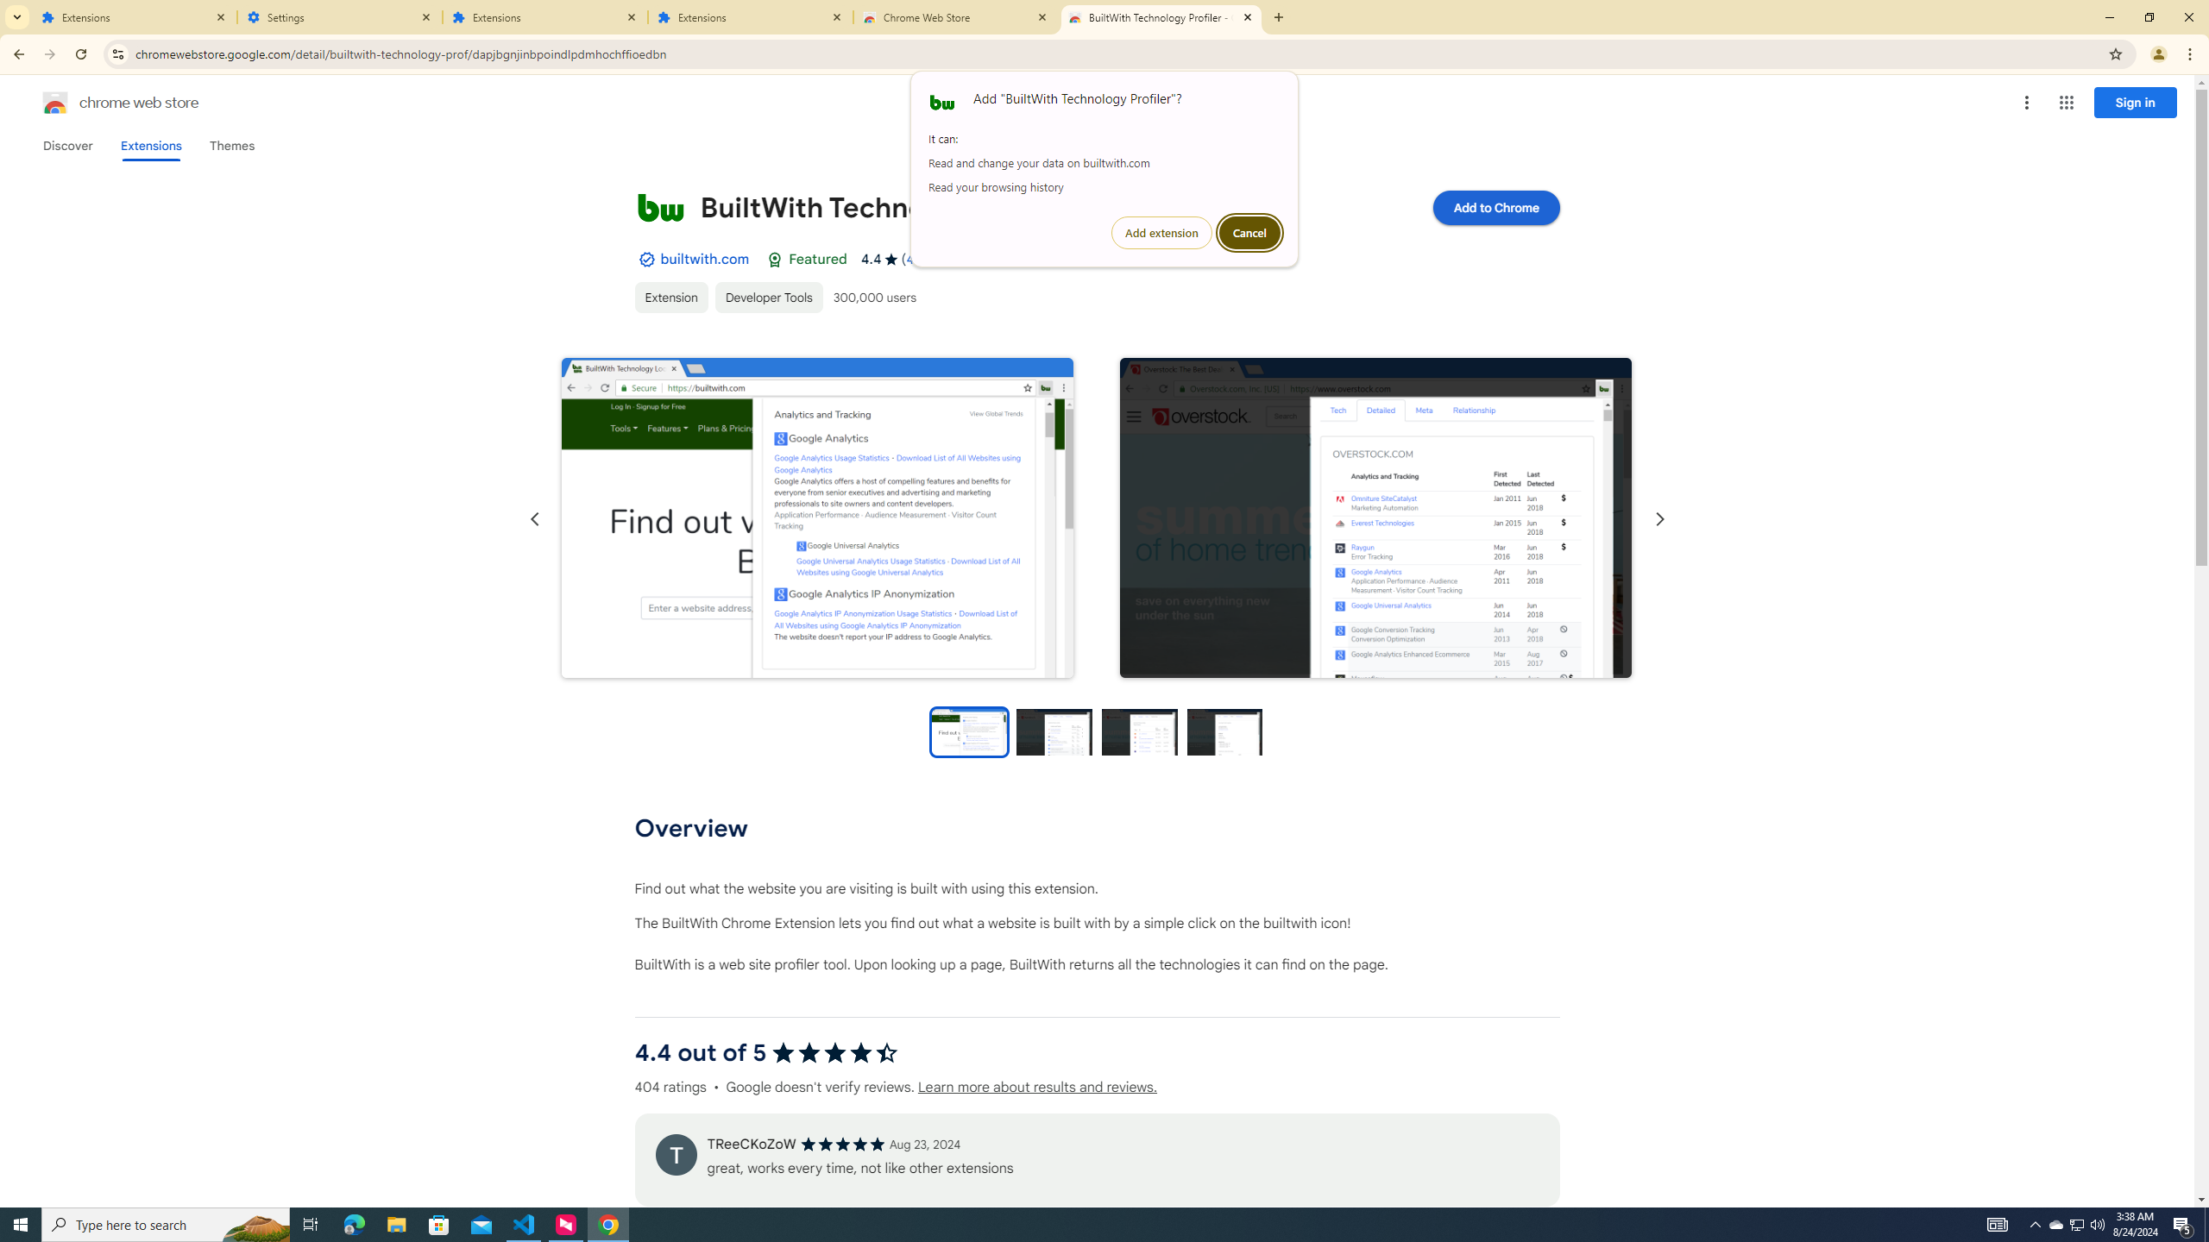 The width and height of the screenshot is (2209, 1242). I want to click on Microsoft Store, so click(439, 1225).